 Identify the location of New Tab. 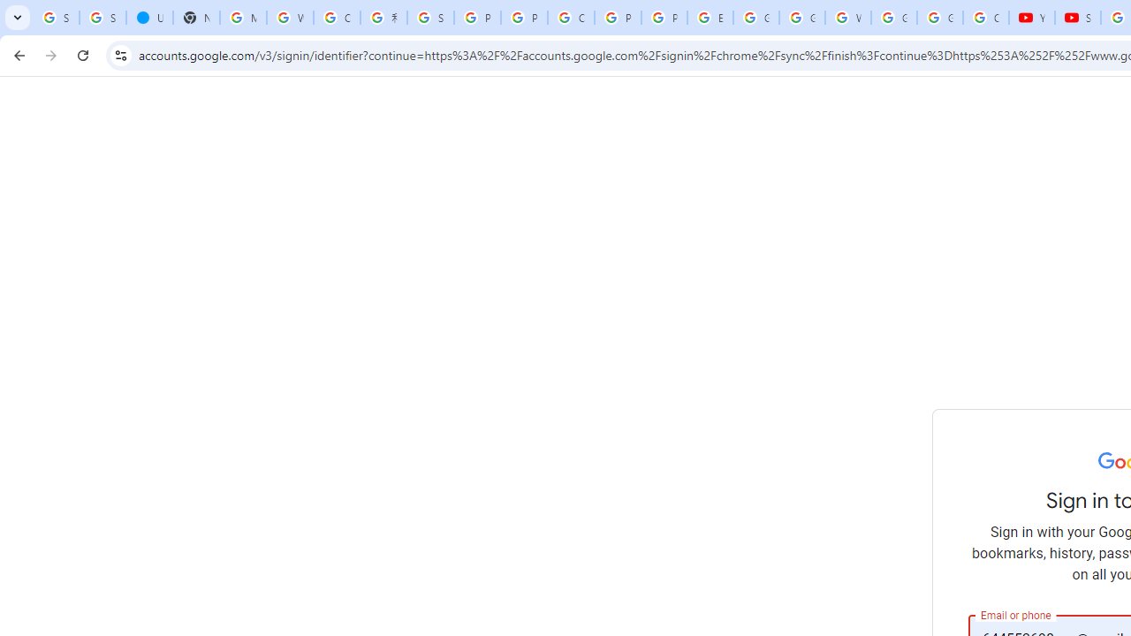
(196, 18).